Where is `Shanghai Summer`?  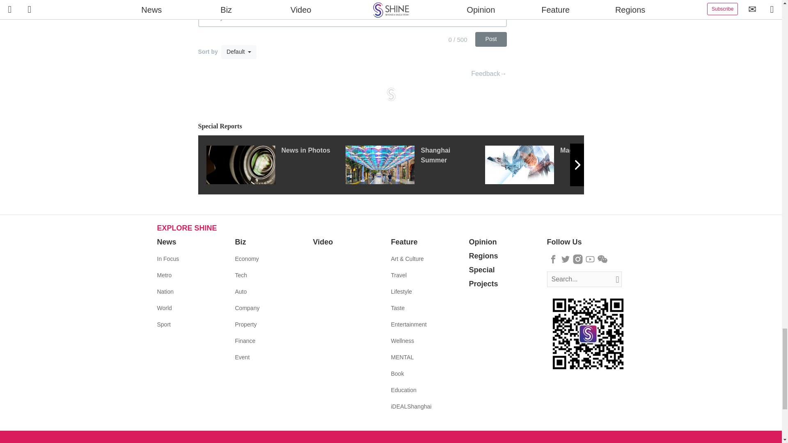
Shanghai Summer is located at coordinates (415, 165).